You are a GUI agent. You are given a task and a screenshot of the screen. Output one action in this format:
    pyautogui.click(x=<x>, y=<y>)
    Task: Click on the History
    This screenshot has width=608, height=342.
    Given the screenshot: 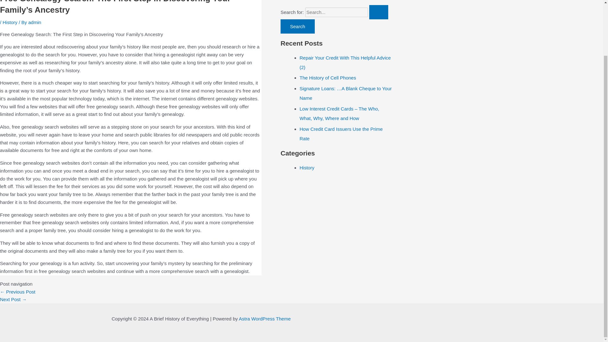 What is the action you would take?
    pyautogui.click(x=10, y=22)
    